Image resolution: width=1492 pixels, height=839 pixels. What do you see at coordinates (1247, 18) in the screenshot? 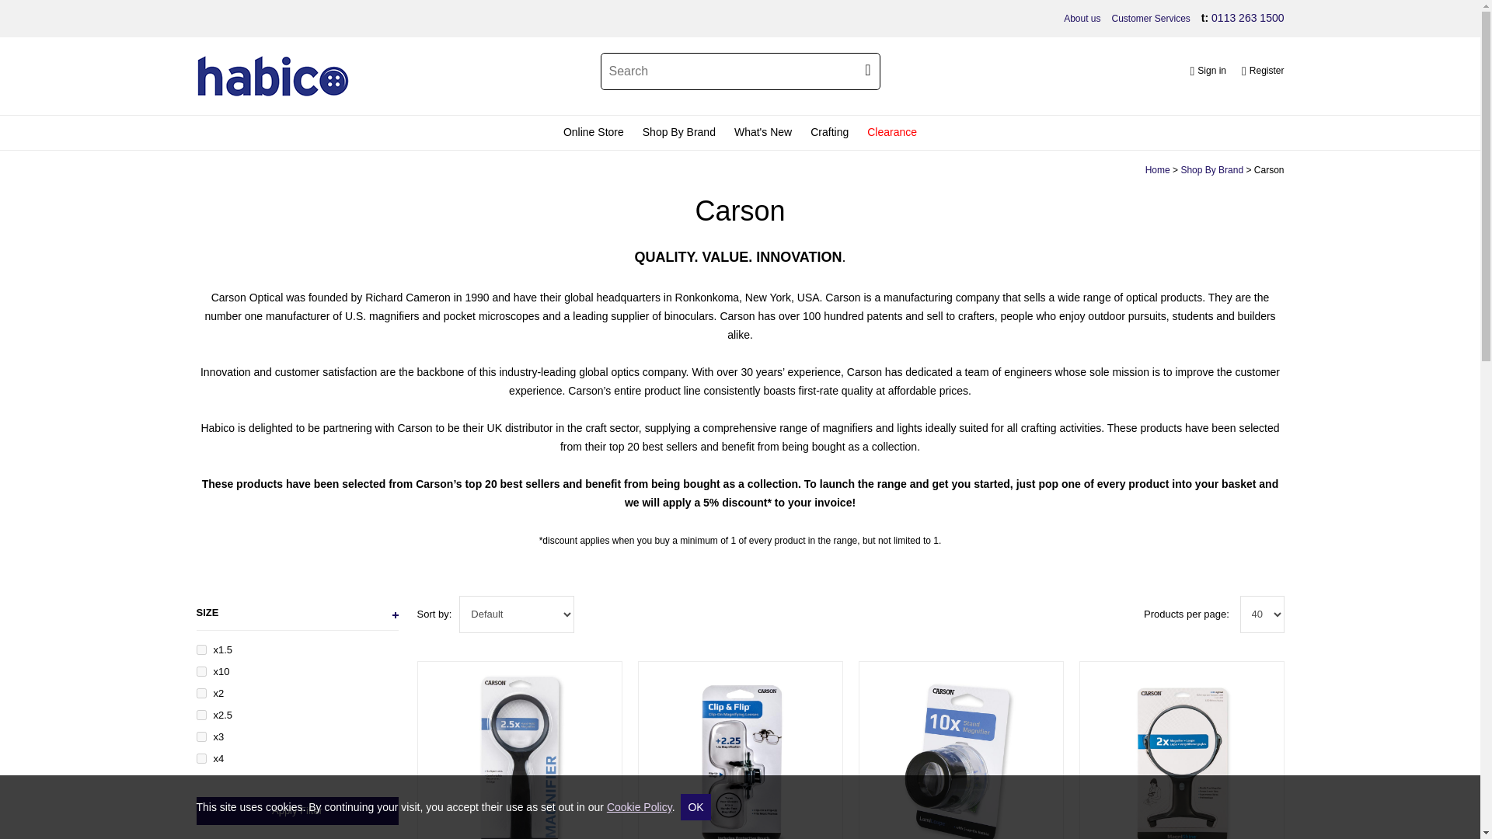
I see `0113 263 1500` at bounding box center [1247, 18].